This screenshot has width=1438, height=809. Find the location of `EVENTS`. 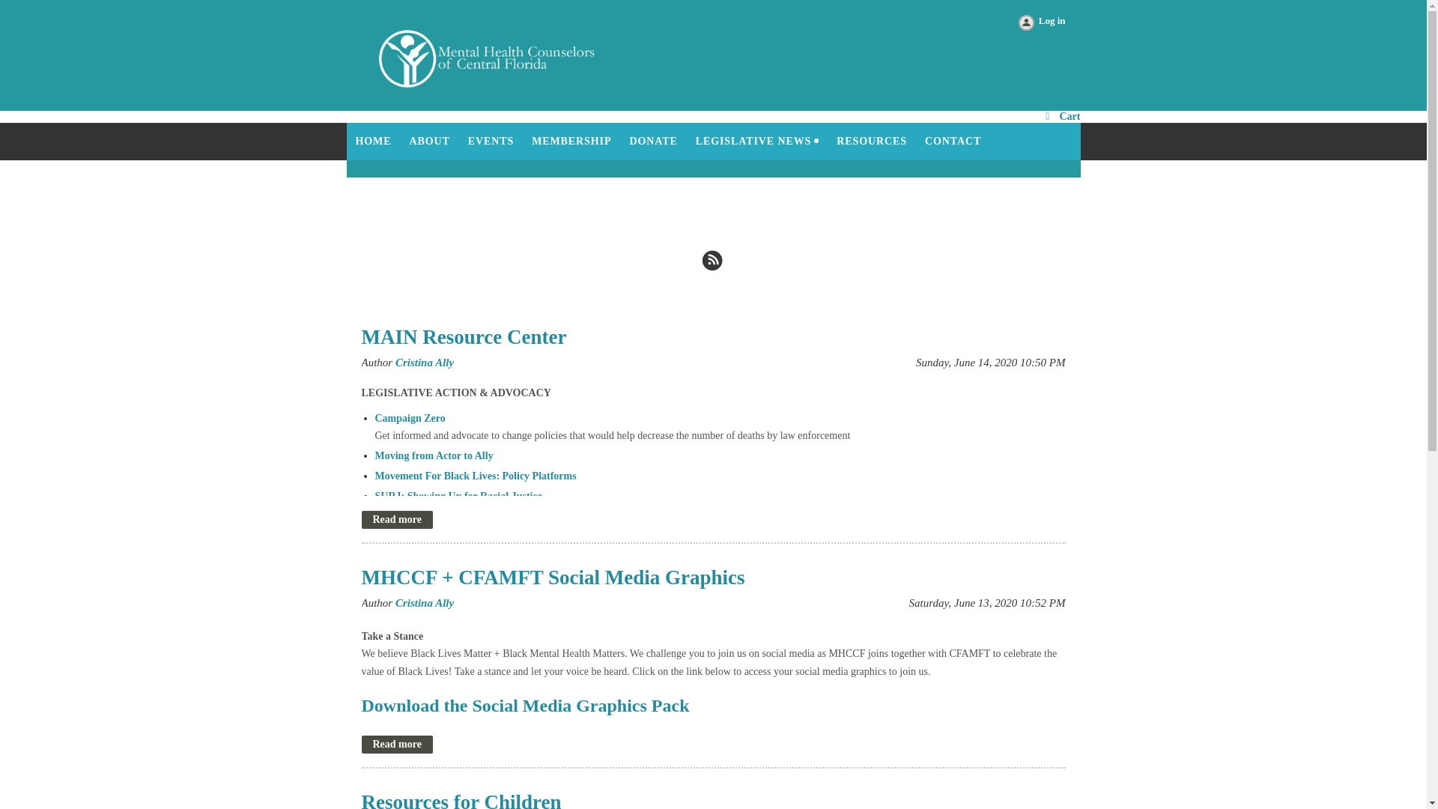

EVENTS is located at coordinates (491, 141).